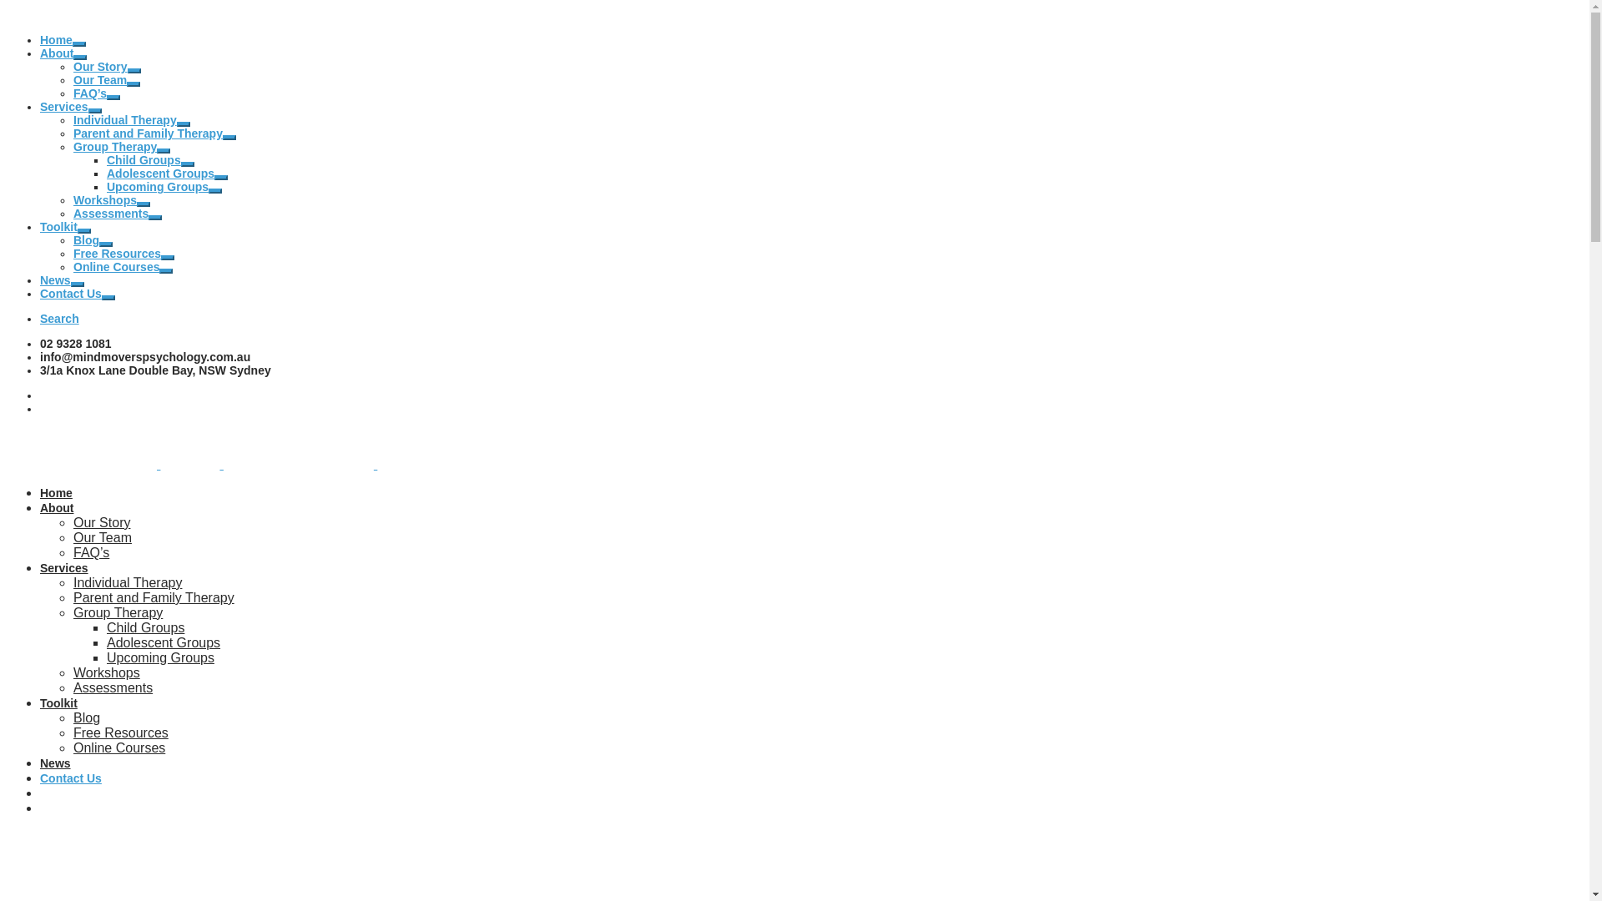  Describe the element at coordinates (64, 568) in the screenshot. I see `Services` at that location.